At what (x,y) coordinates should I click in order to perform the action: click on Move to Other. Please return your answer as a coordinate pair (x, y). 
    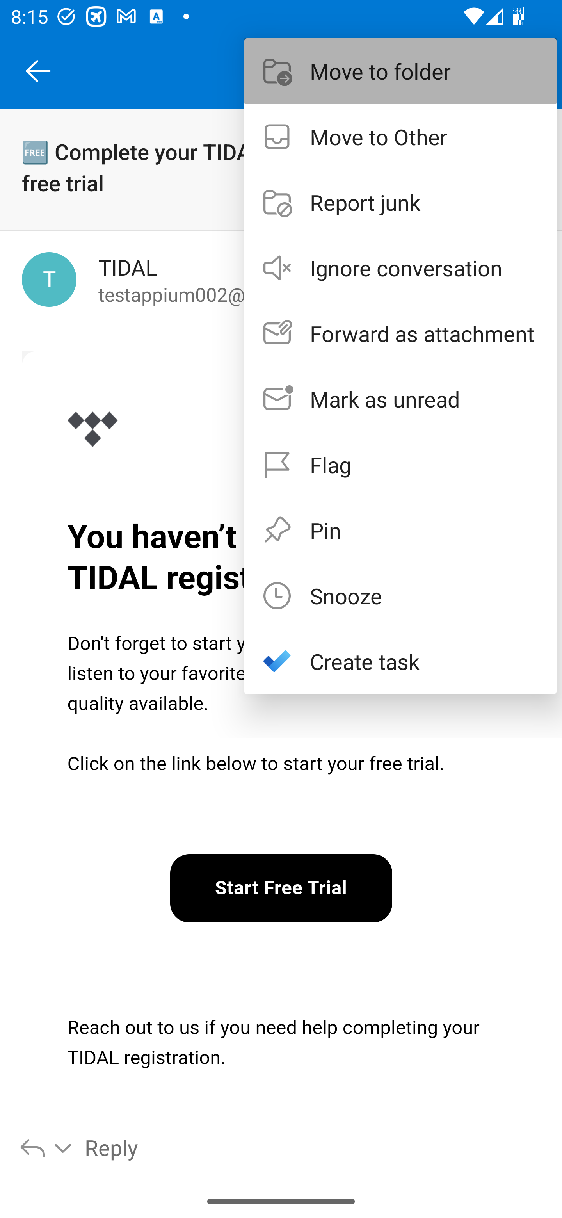
    Looking at the image, I should click on (400, 136).